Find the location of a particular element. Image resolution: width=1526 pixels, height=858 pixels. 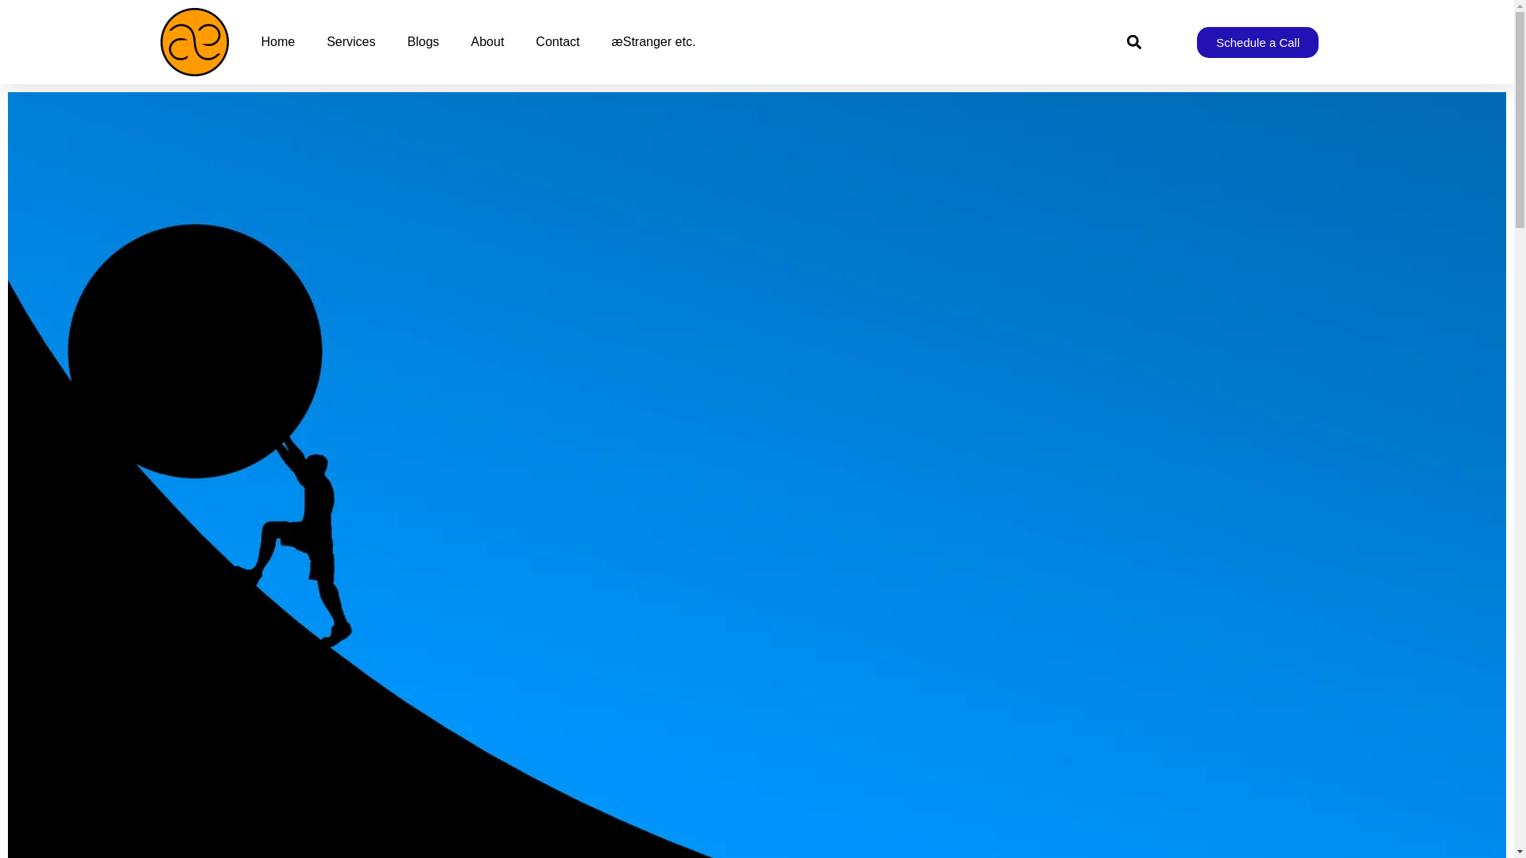

Blogs is located at coordinates (423, 41).